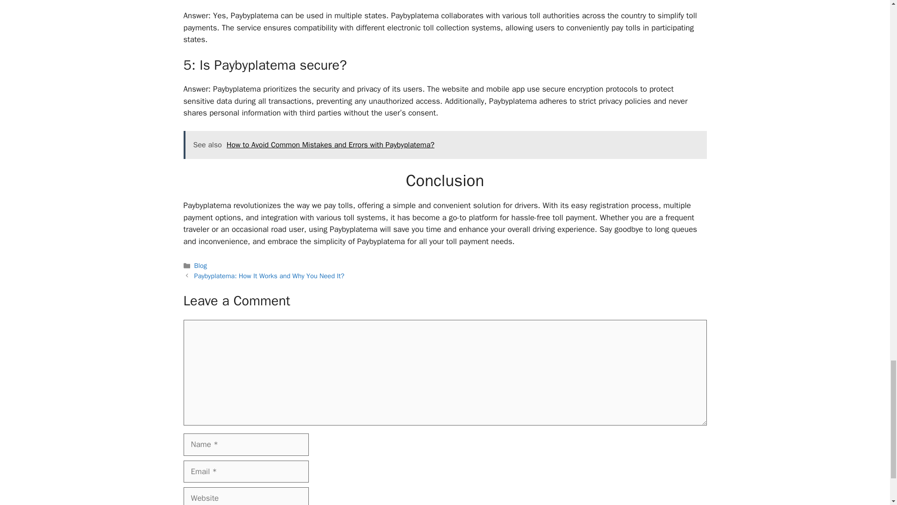  What do you see at coordinates (269, 276) in the screenshot?
I see `Paybyplatema: How It Works and Why You Need It?` at bounding box center [269, 276].